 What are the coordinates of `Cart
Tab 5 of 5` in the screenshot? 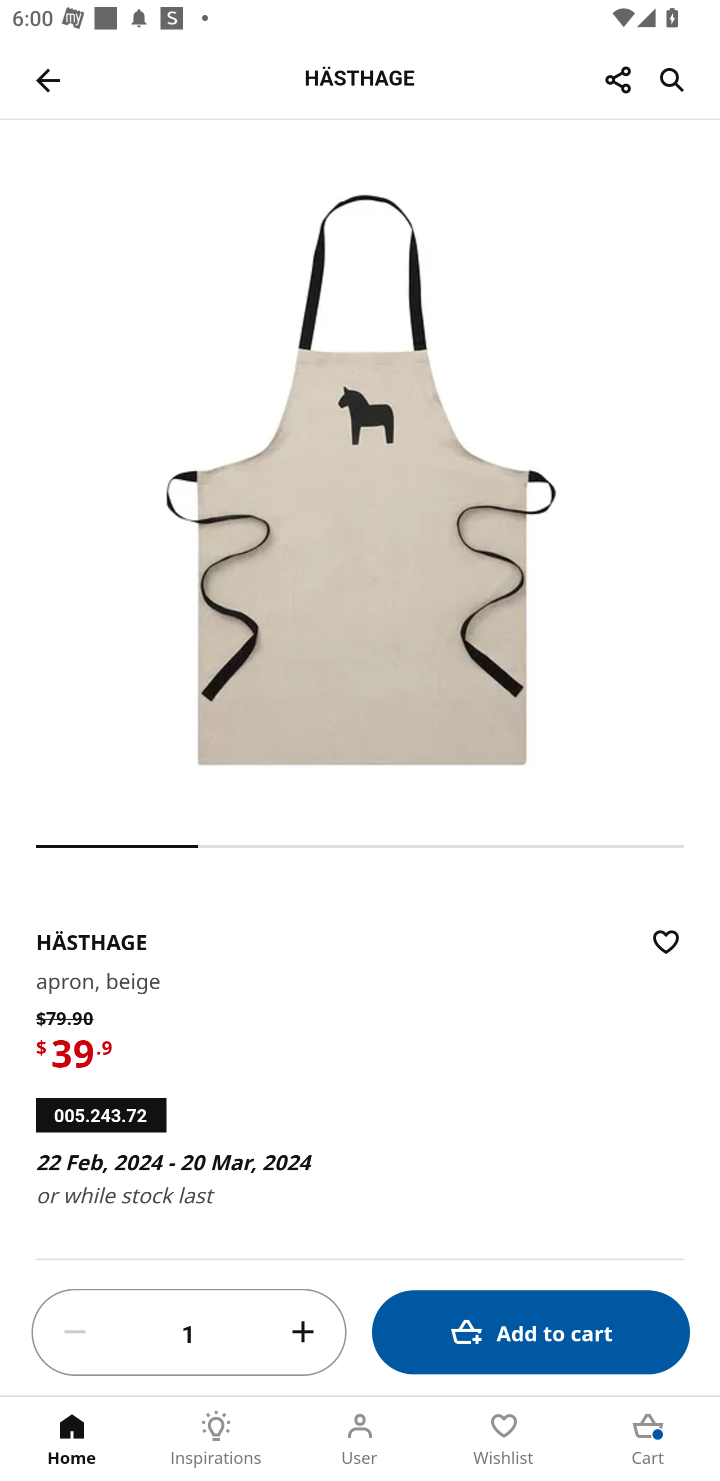 It's located at (648, 1439).